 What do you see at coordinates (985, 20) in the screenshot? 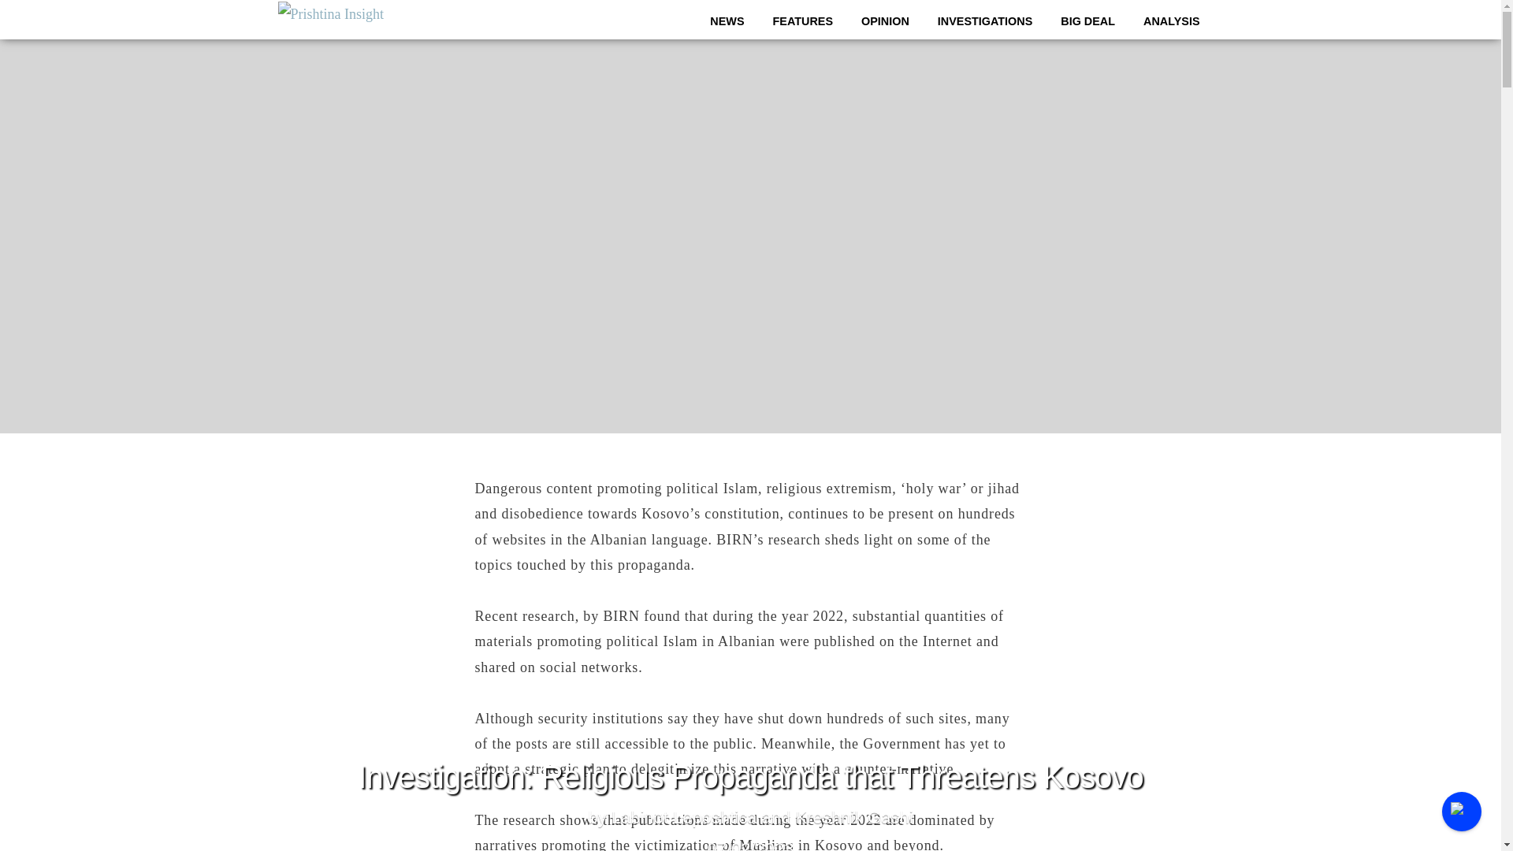
I see `INVESTIGATIONS` at bounding box center [985, 20].